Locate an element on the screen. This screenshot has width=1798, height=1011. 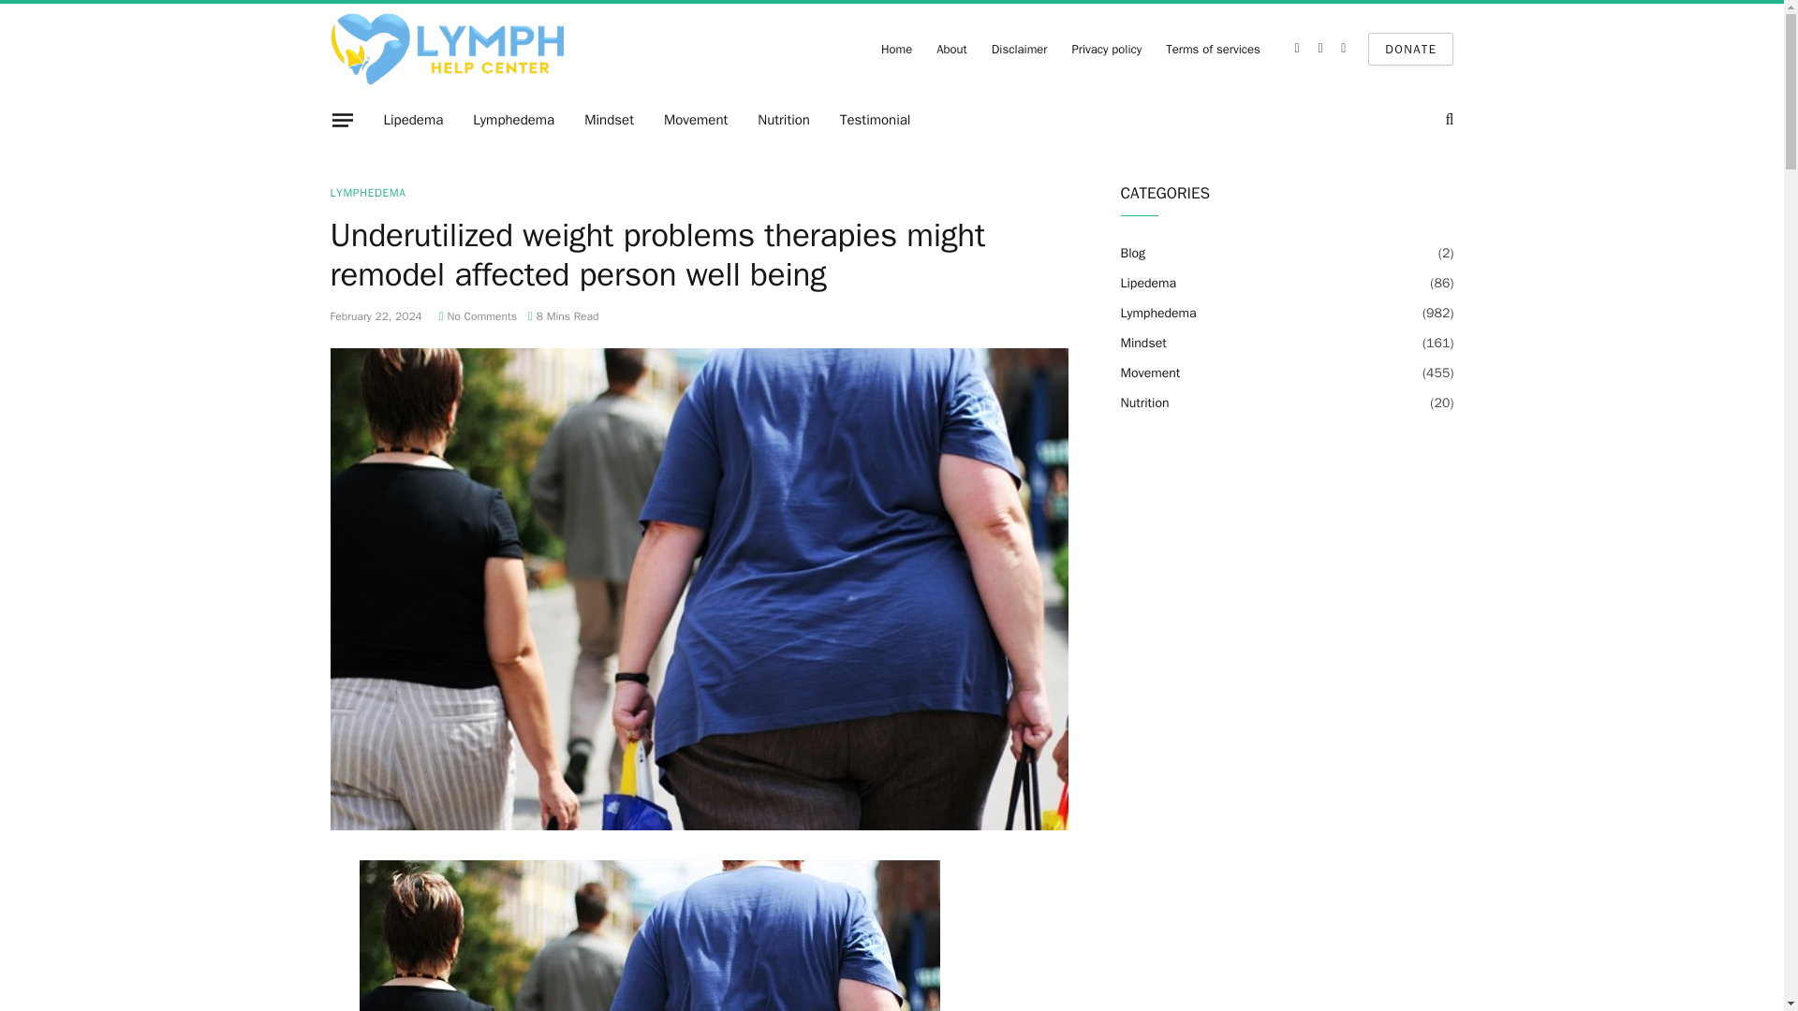
Terms of services is located at coordinates (1214, 49).